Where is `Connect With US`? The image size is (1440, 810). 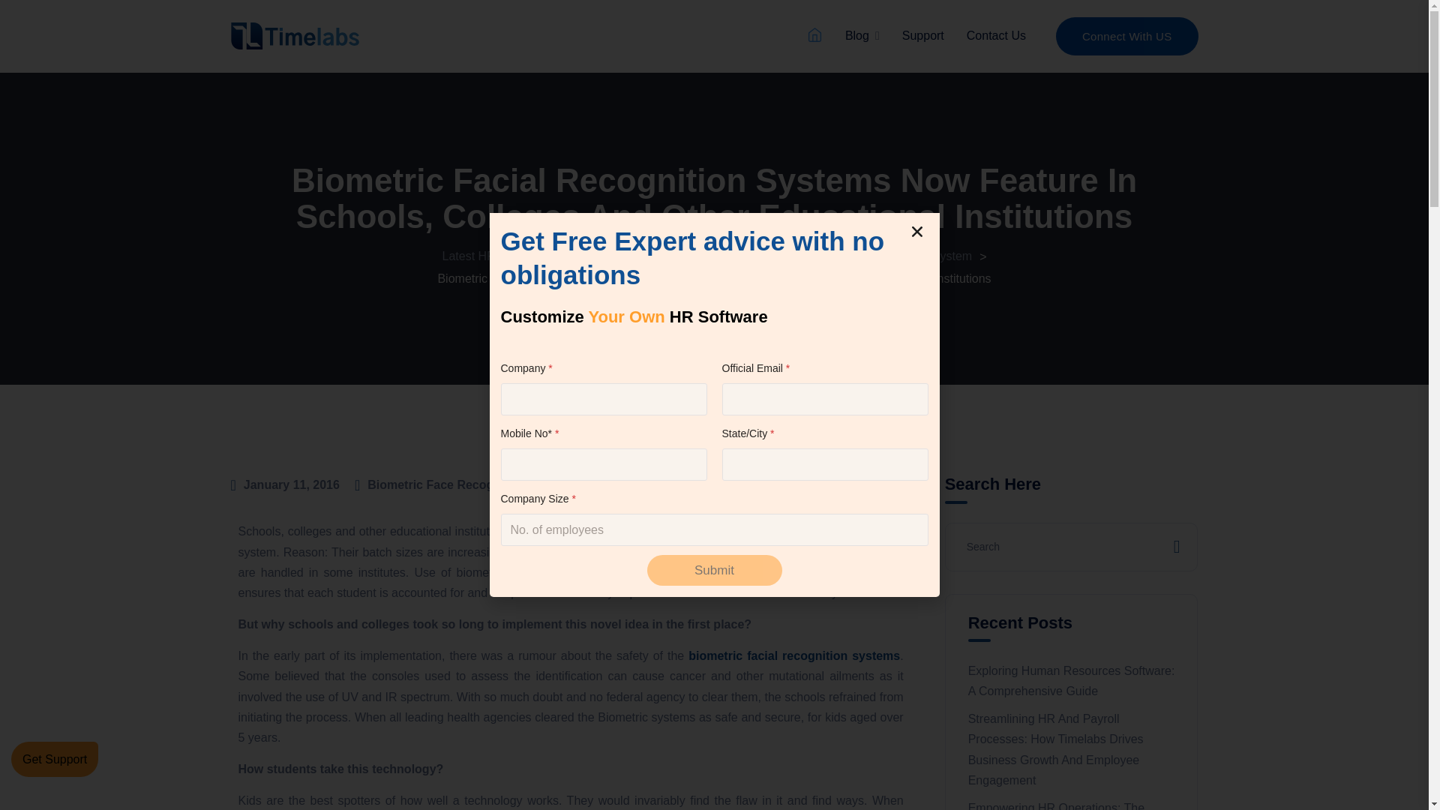
Connect With US is located at coordinates (1126, 36).